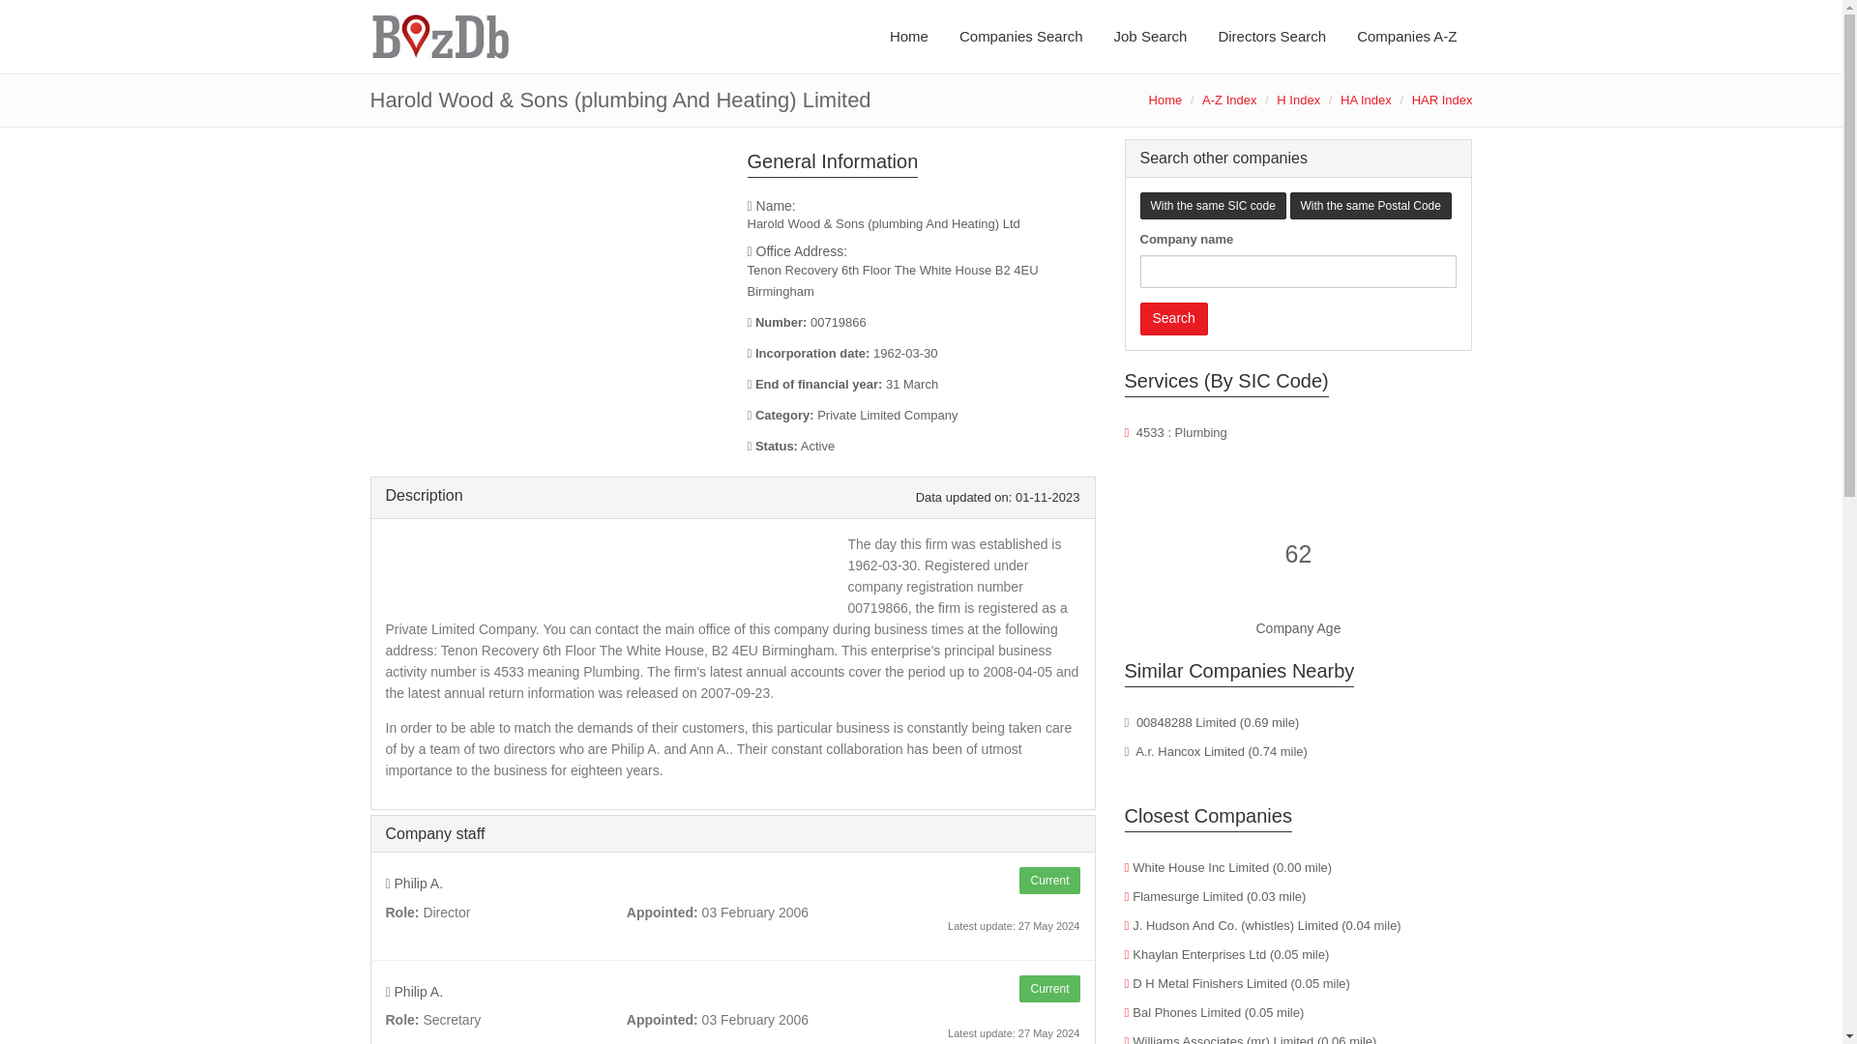  Describe the element at coordinates (1441, 101) in the screenshot. I see `HAR Index` at that location.